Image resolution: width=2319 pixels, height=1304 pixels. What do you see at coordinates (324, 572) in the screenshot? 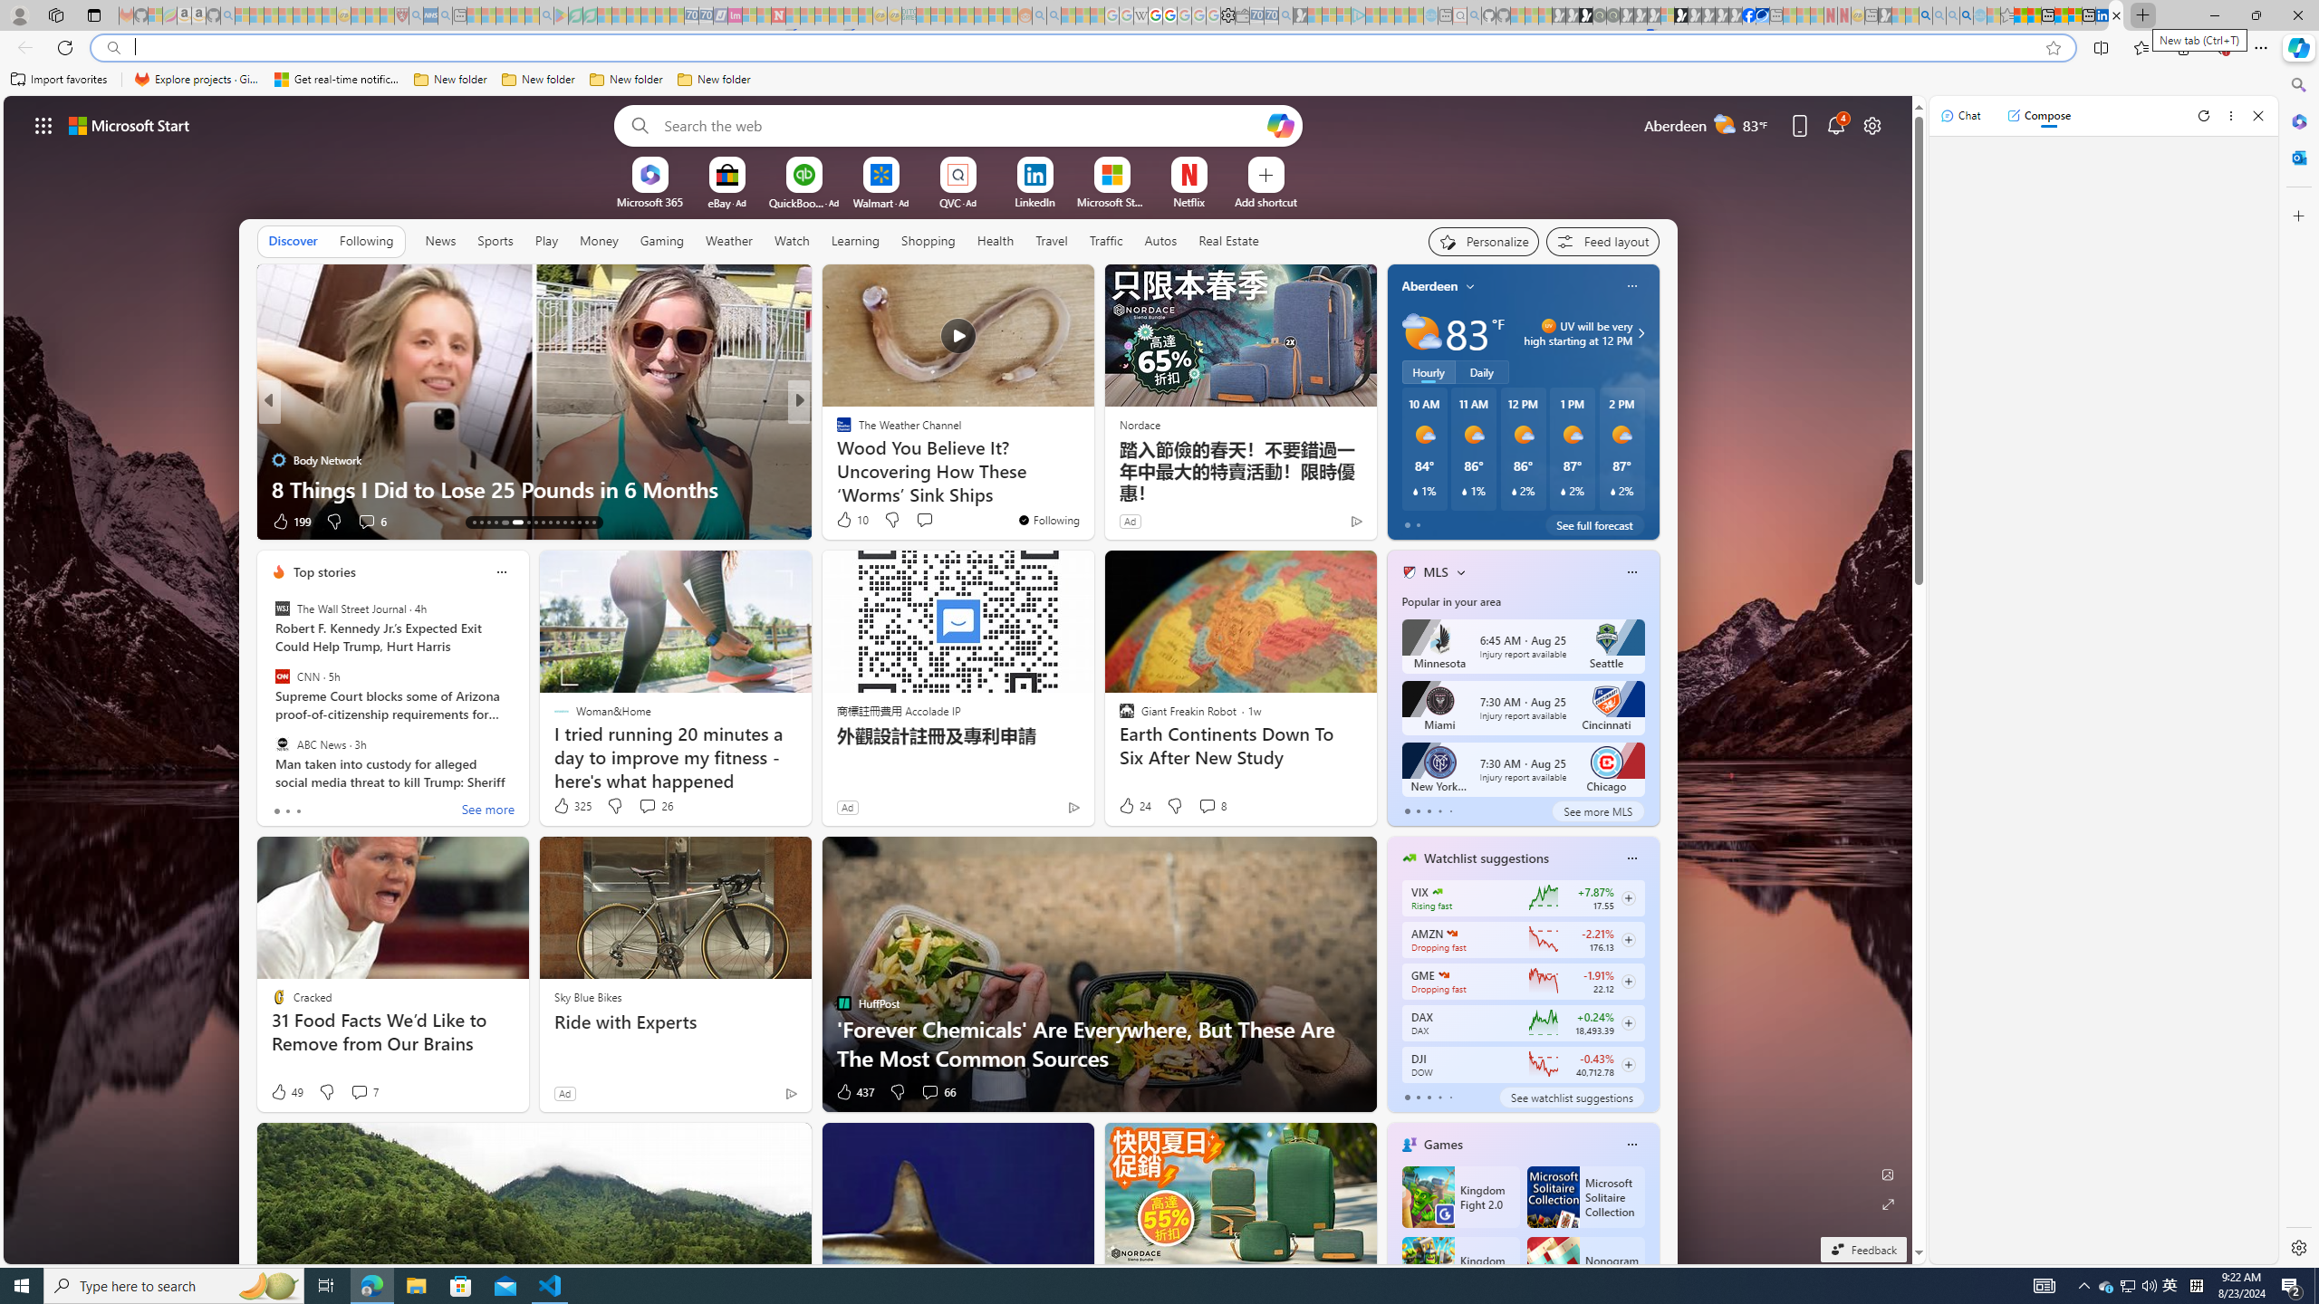
I see `Top stories` at bounding box center [324, 572].